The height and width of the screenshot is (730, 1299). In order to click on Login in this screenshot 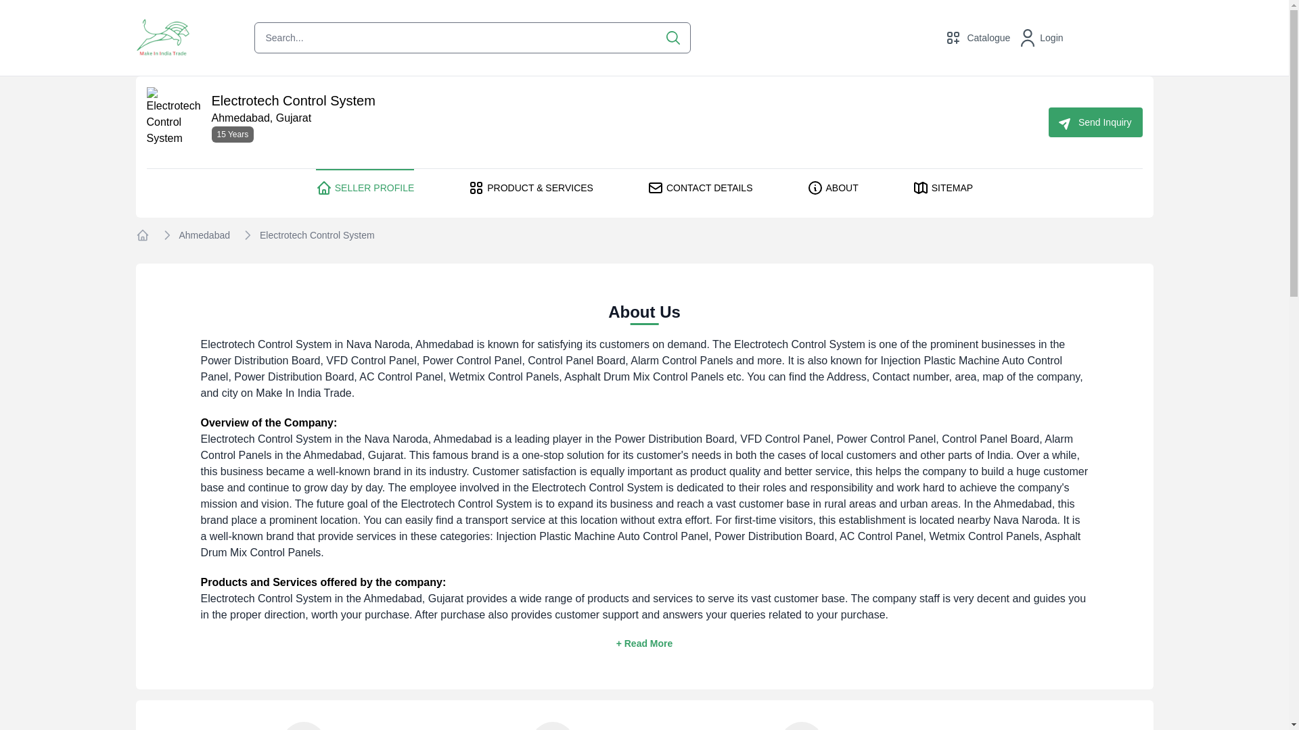, I will do `click(1042, 38)`.